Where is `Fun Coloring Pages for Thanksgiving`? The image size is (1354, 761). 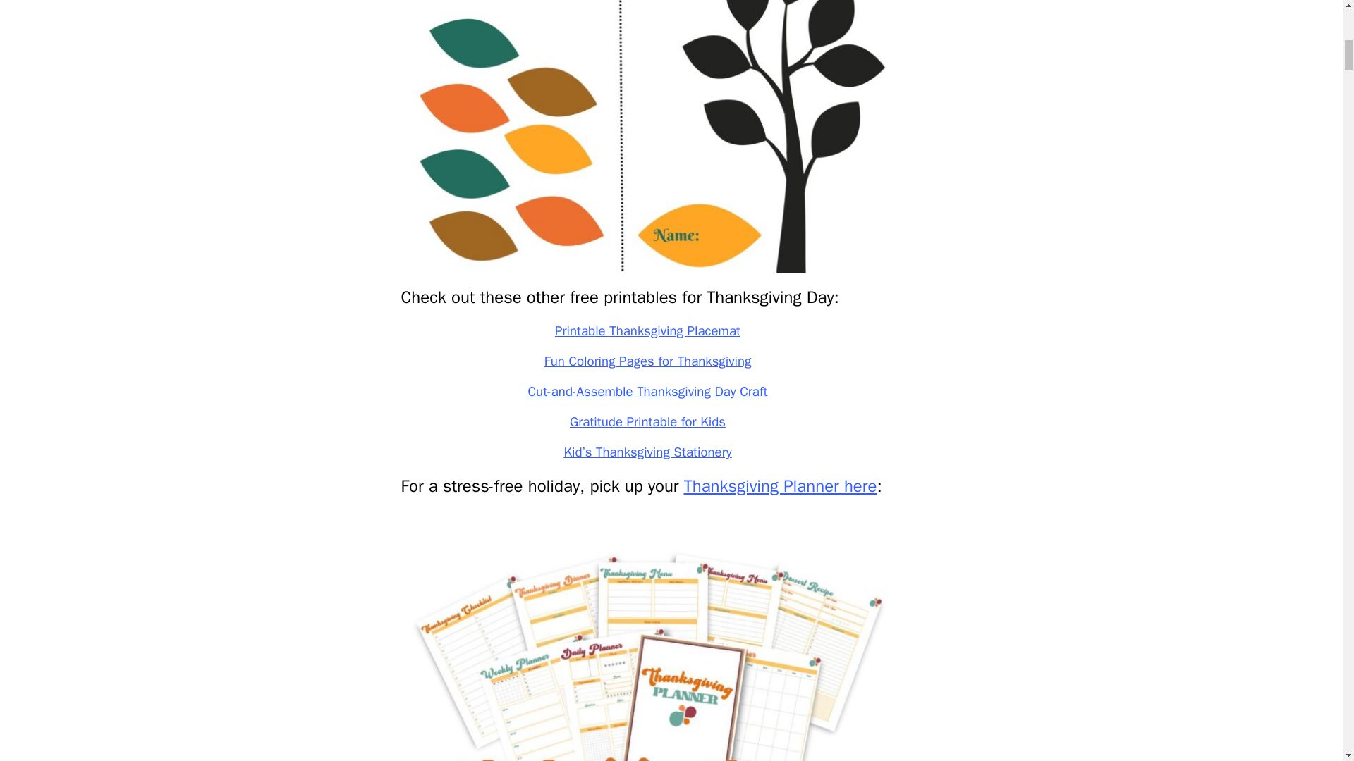
Fun Coloring Pages for Thanksgiving is located at coordinates (647, 361).